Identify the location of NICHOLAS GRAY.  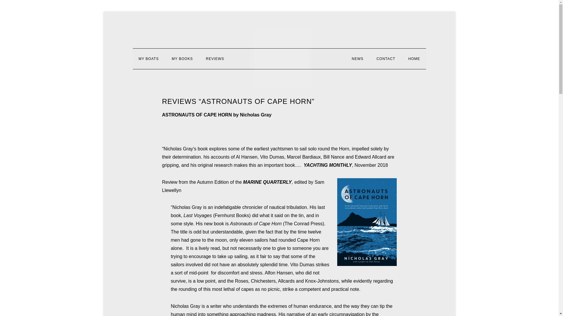
(283, 59).